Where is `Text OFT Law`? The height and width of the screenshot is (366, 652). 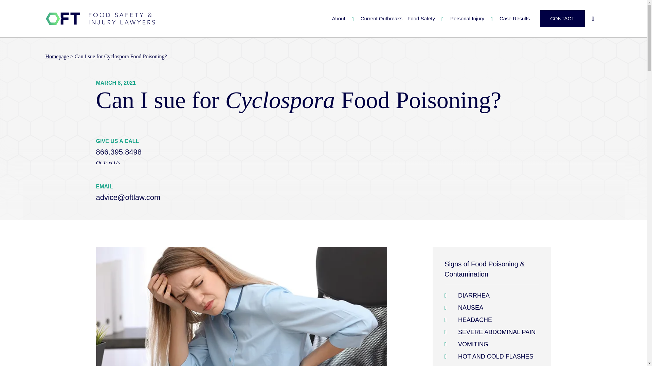
Text OFT Law is located at coordinates (148, 163).